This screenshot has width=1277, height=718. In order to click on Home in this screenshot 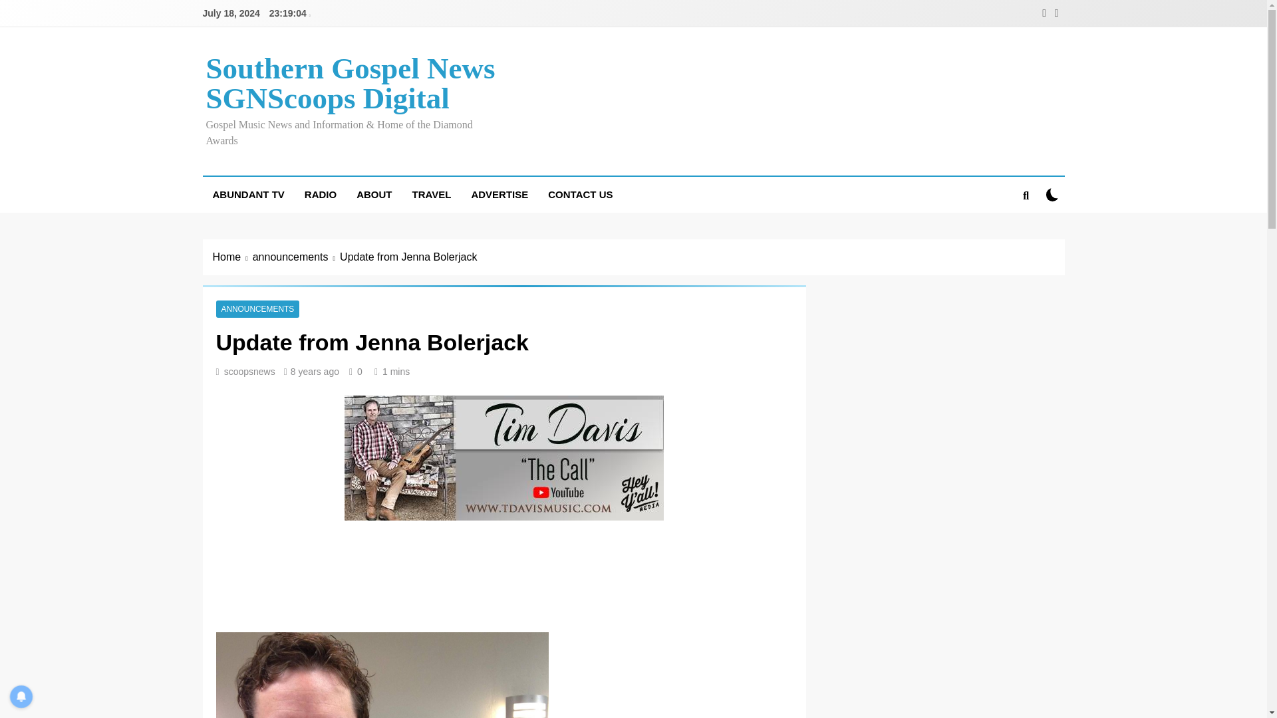, I will do `click(233, 257)`.